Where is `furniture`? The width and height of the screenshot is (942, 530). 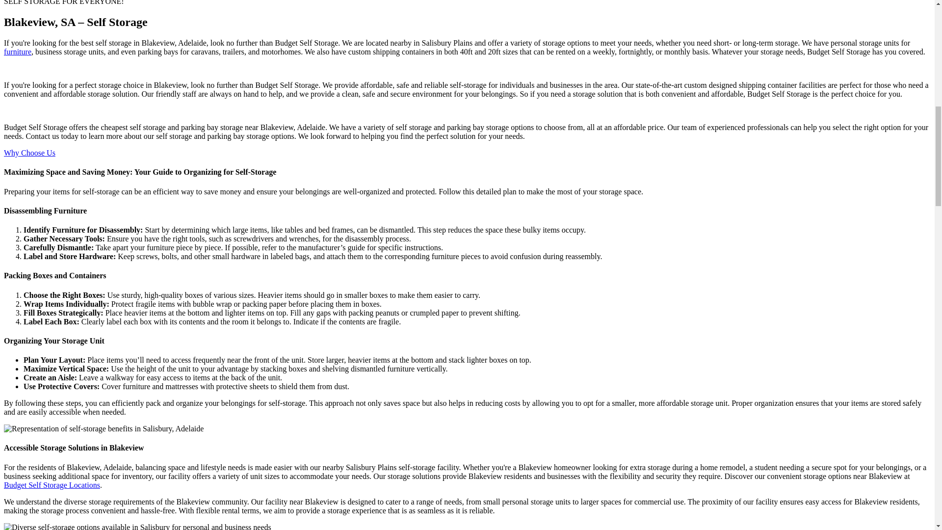
furniture is located at coordinates (17, 52).